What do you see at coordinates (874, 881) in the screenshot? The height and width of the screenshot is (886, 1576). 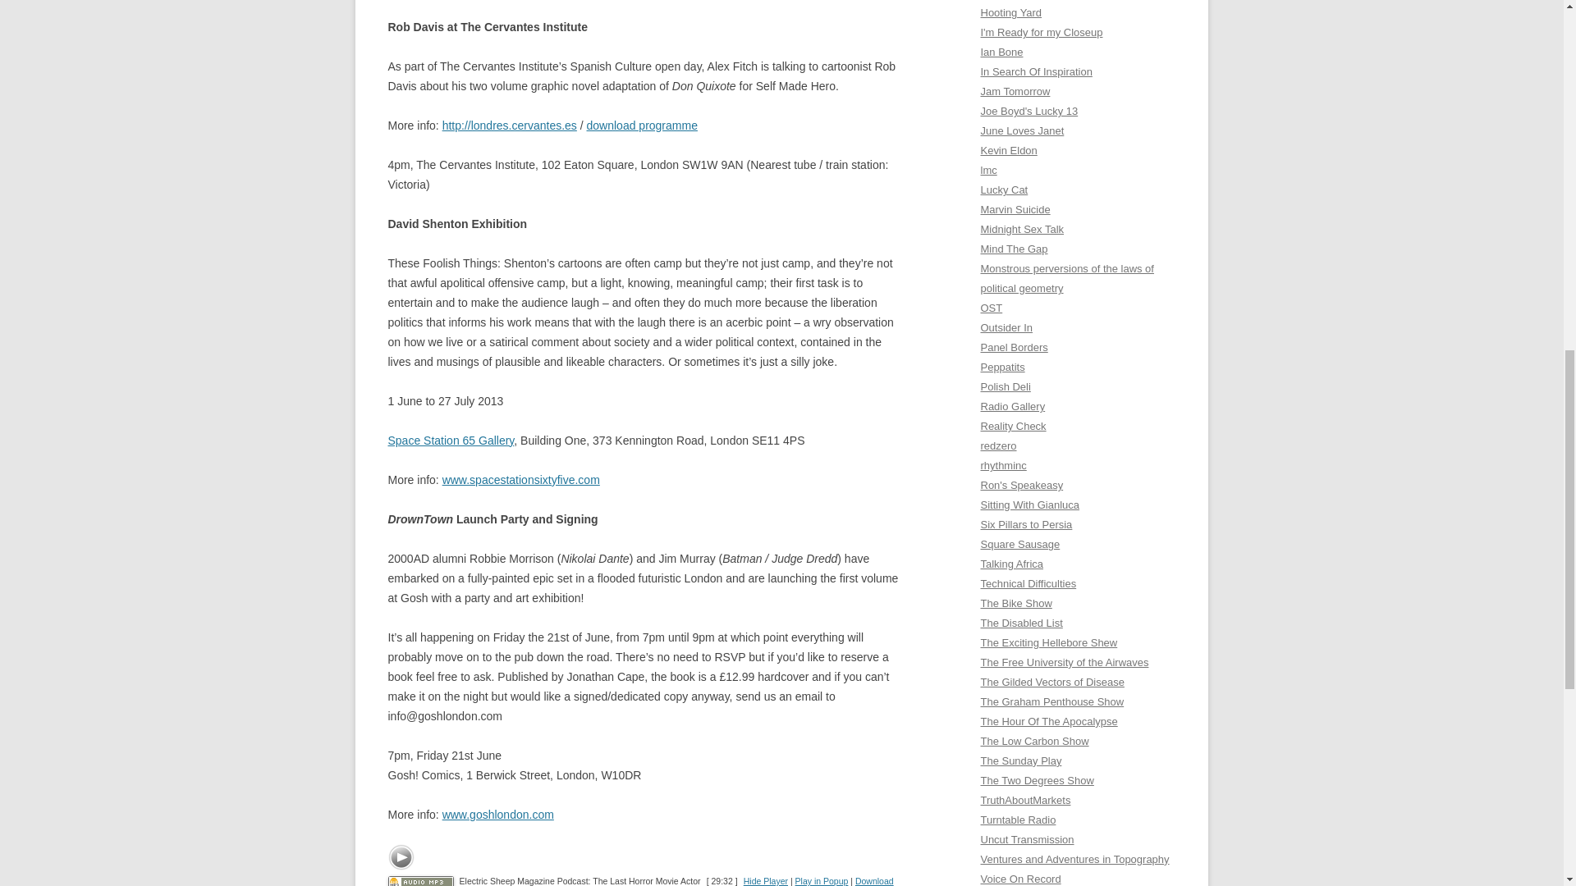 I see `Download` at bounding box center [874, 881].